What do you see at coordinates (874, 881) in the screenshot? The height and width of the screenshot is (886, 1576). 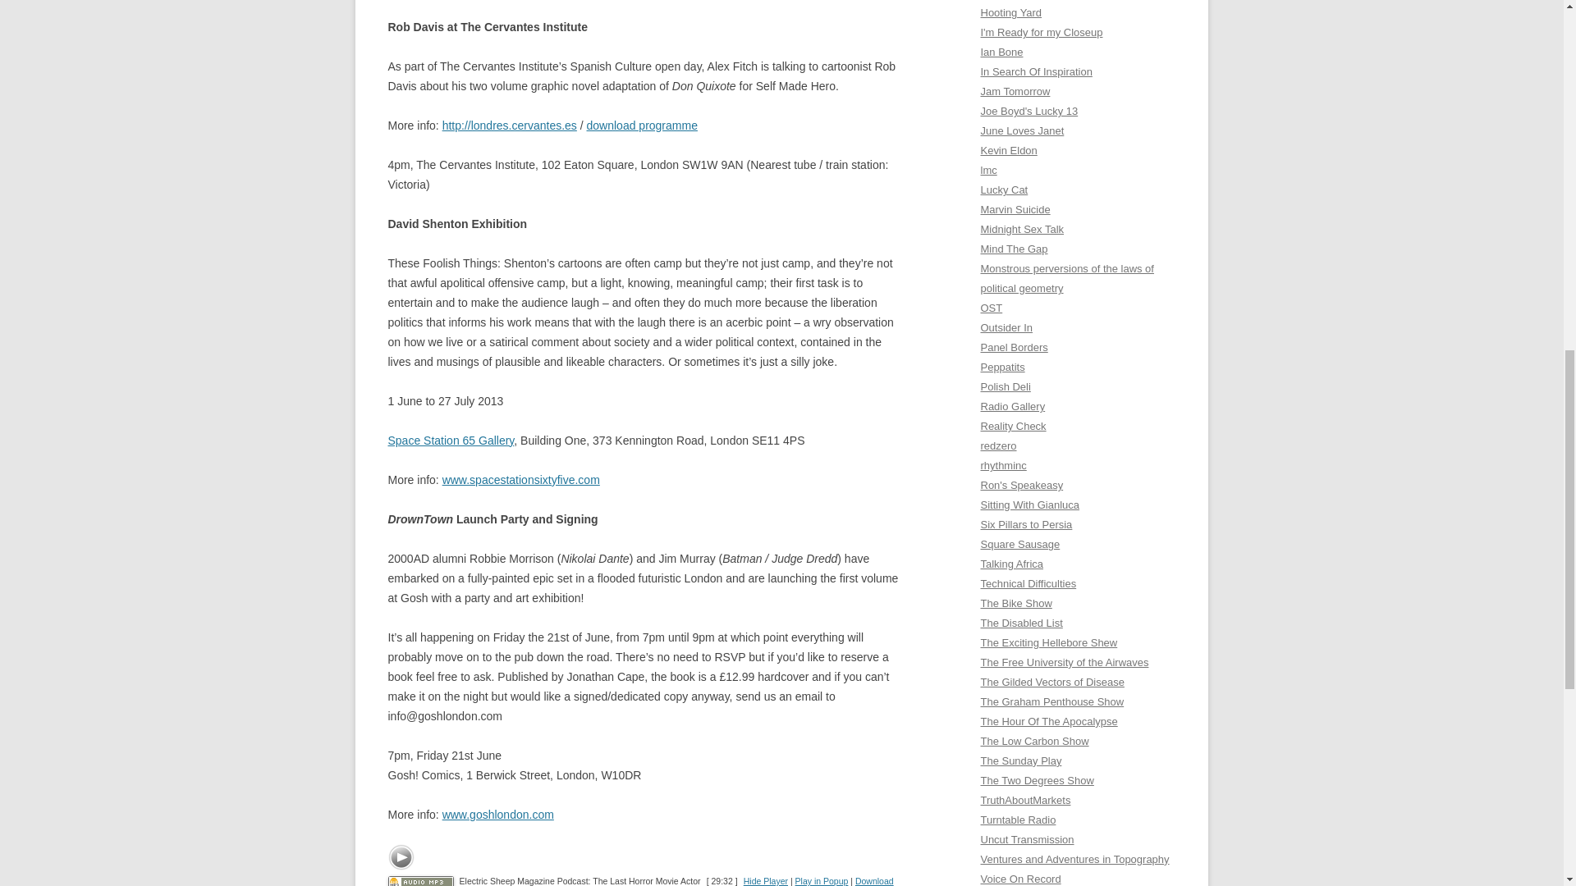 I see `Download` at bounding box center [874, 881].